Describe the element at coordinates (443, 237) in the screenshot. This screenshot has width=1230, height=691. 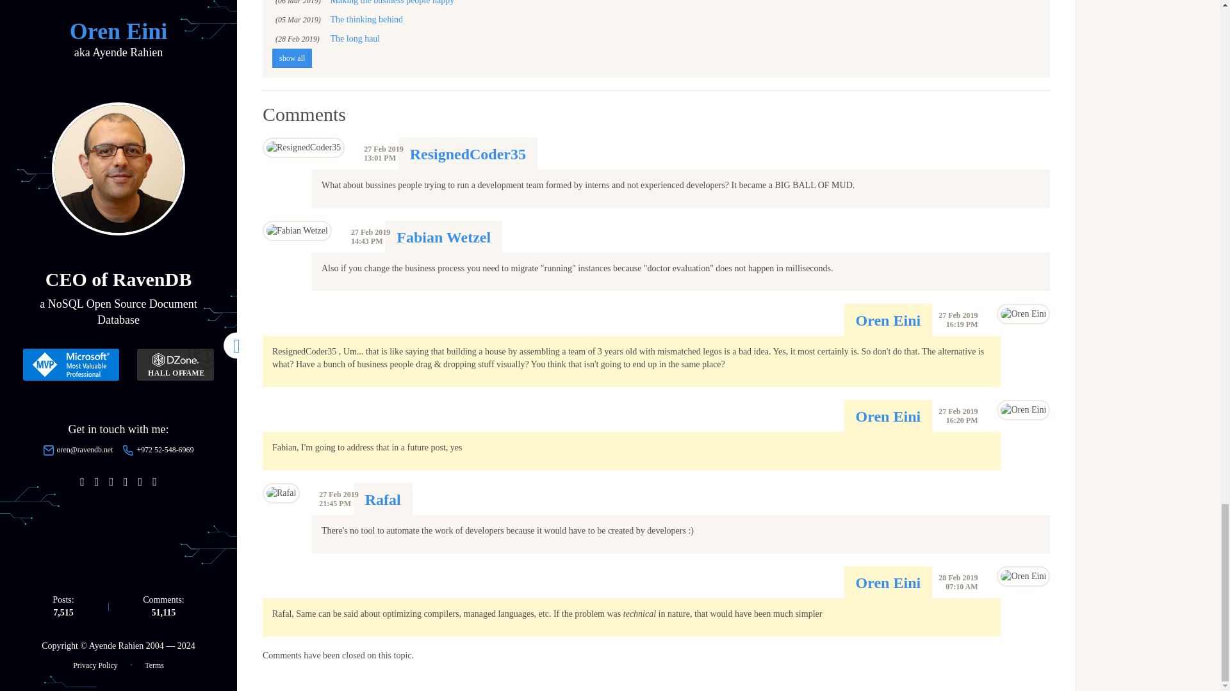
I see `Comment by Fabian Wetzel` at that location.